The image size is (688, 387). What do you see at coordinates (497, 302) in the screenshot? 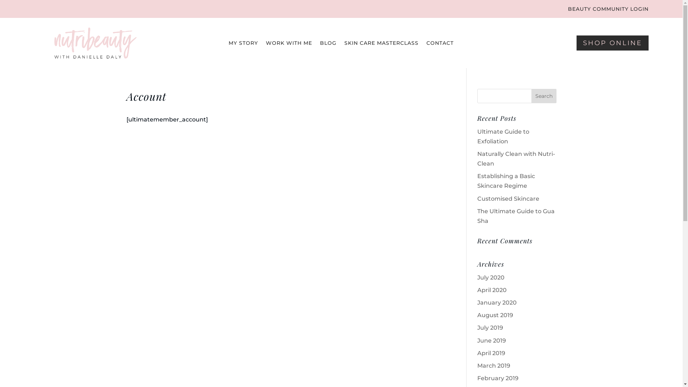
I see `January 2020` at bounding box center [497, 302].